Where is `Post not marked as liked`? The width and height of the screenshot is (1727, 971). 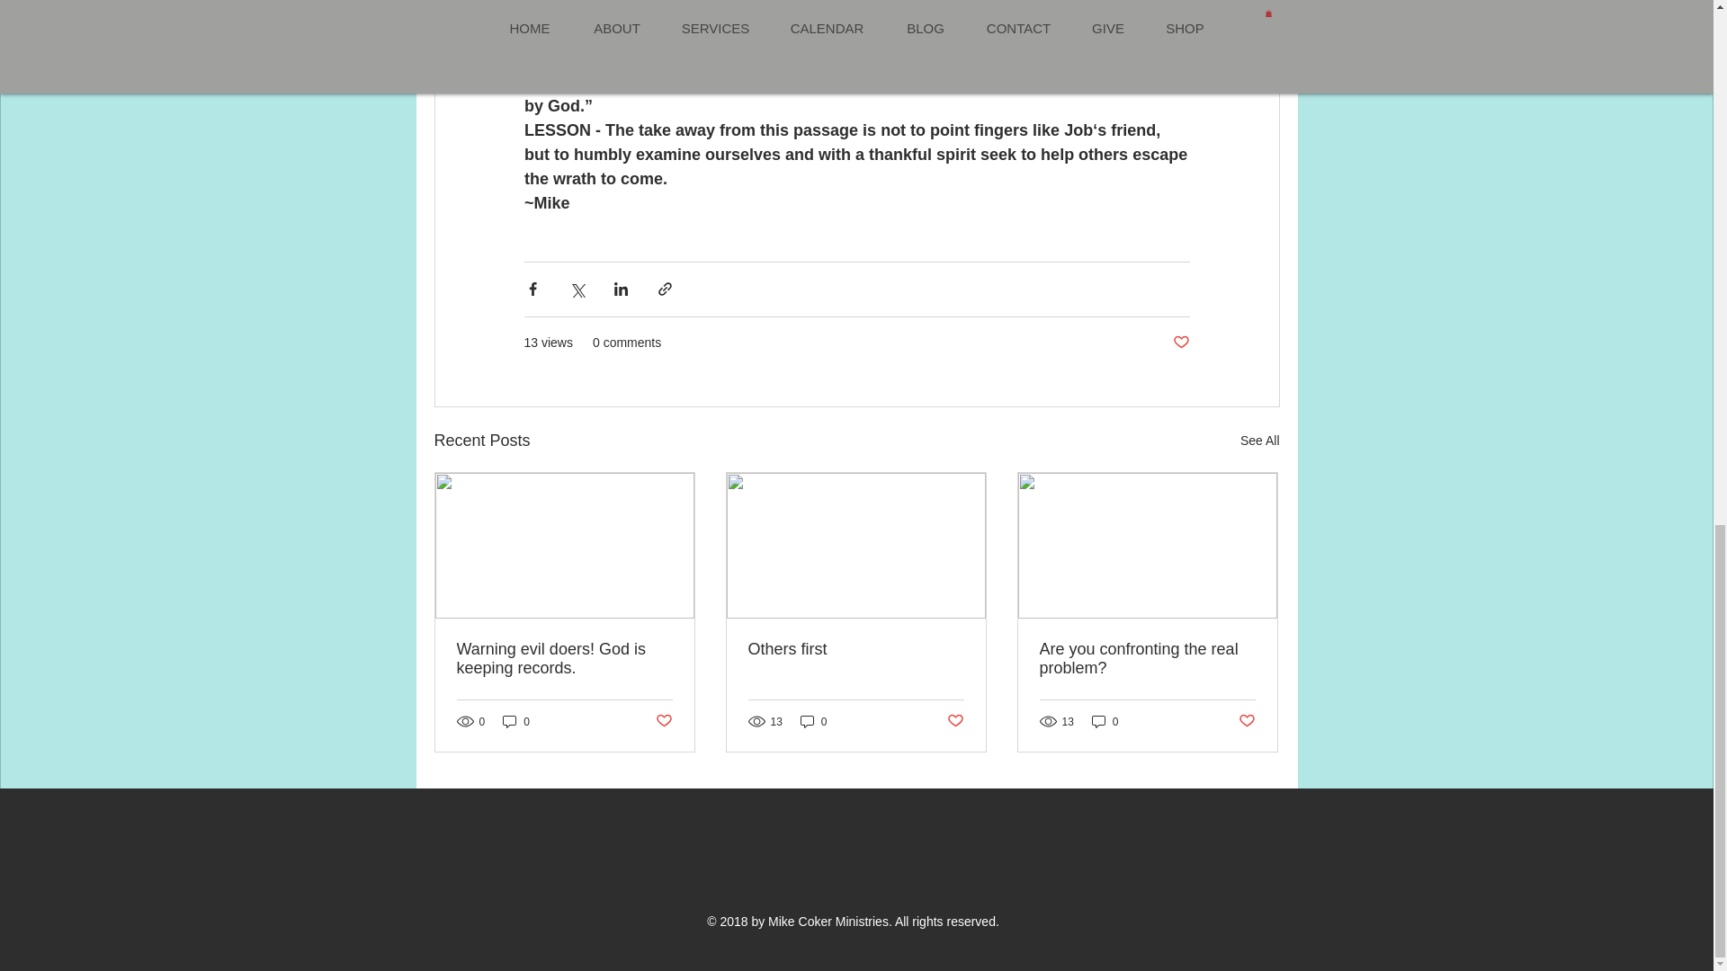
Post not marked as liked is located at coordinates (955, 721).